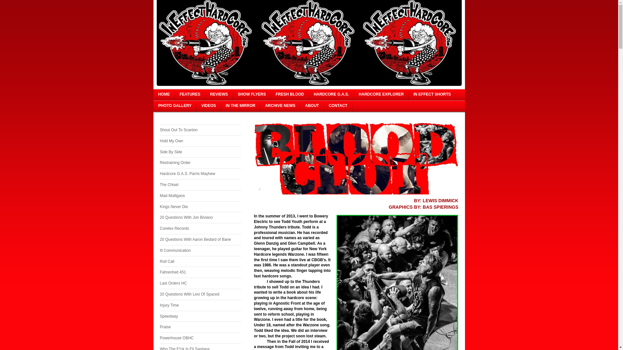 The image size is (623, 350). What do you see at coordinates (200, 272) in the screenshot?
I see `Fahrenheit 451` at bounding box center [200, 272].